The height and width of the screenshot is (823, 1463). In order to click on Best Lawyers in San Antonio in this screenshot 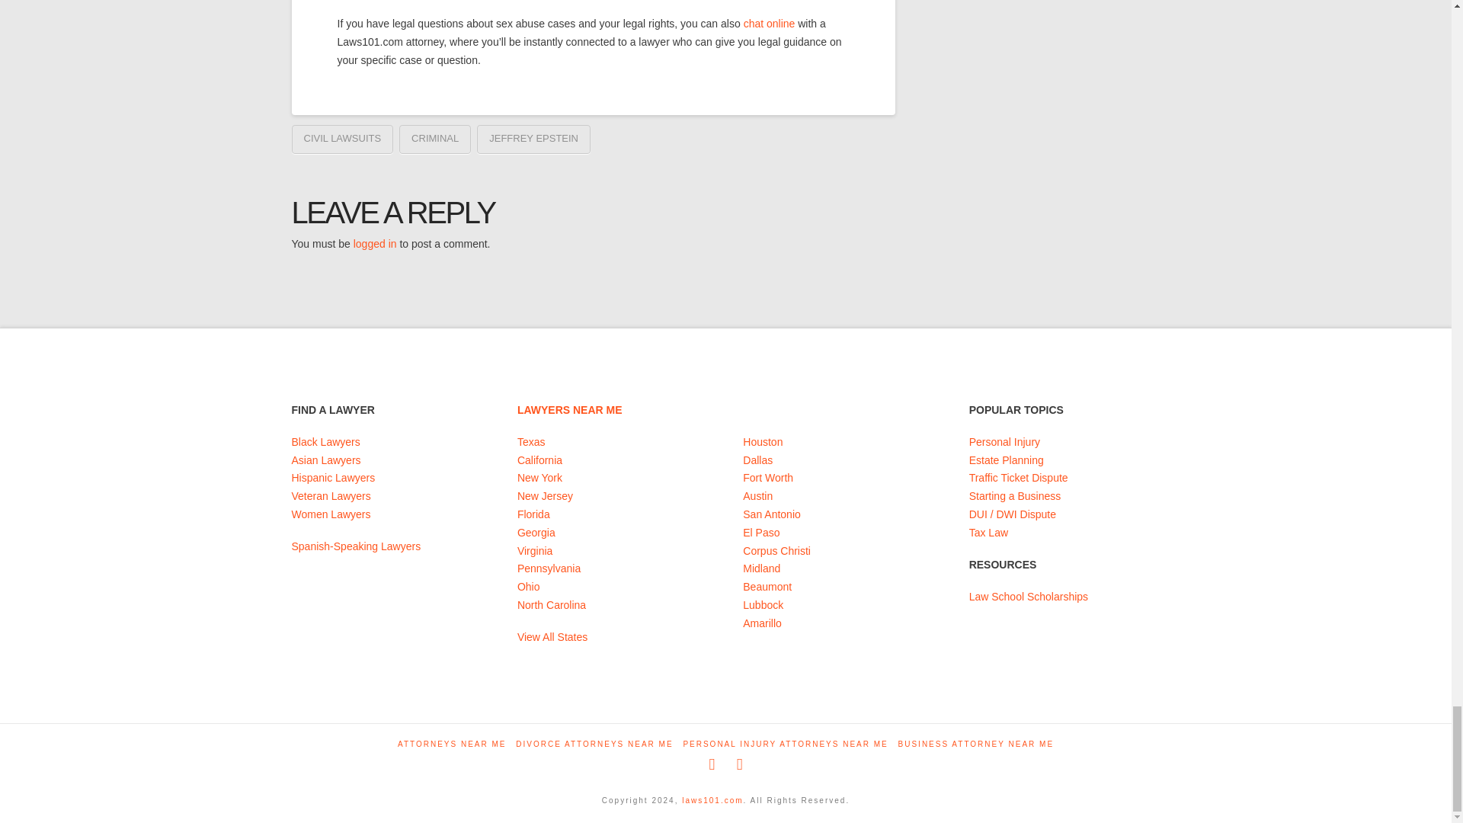, I will do `click(771, 514)`.